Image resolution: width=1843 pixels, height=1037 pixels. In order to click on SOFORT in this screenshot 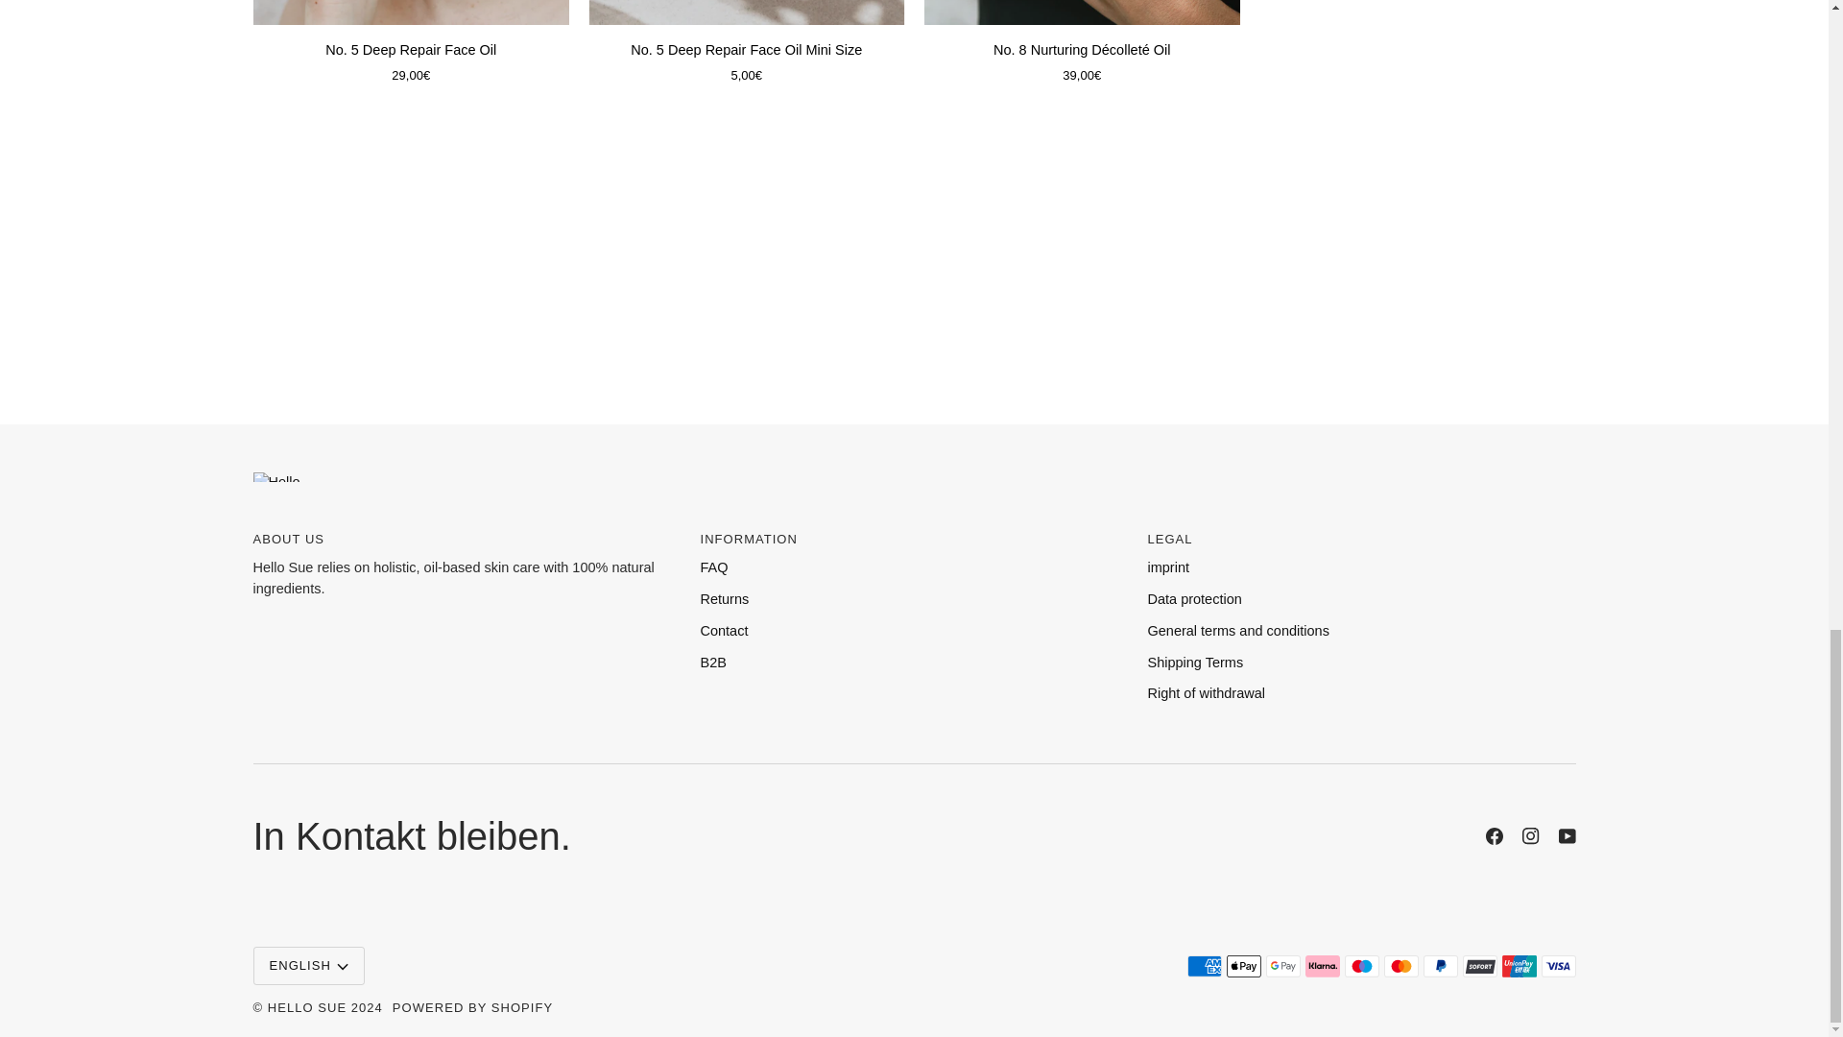, I will do `click(1480, 966)`.